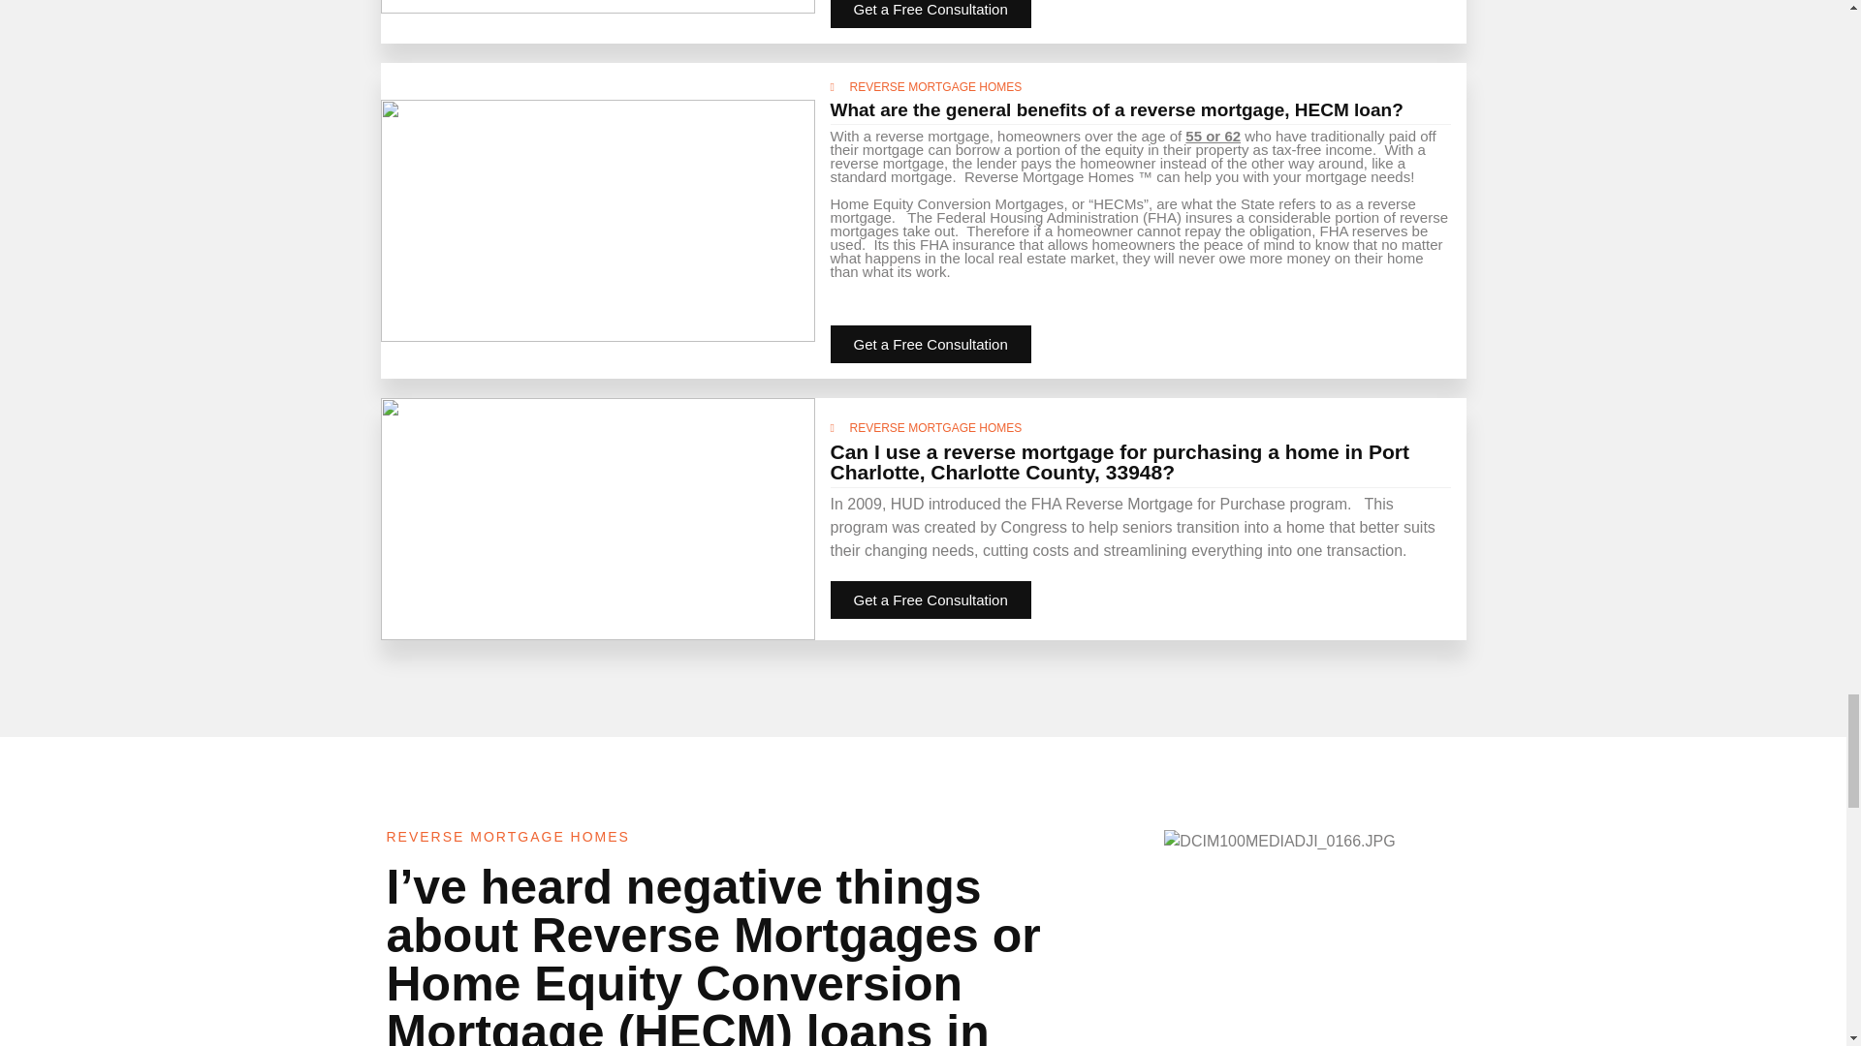  Describe the element at coordinates (930, 343) in the screenshot. I see `Get a Free Consultation` at that location.